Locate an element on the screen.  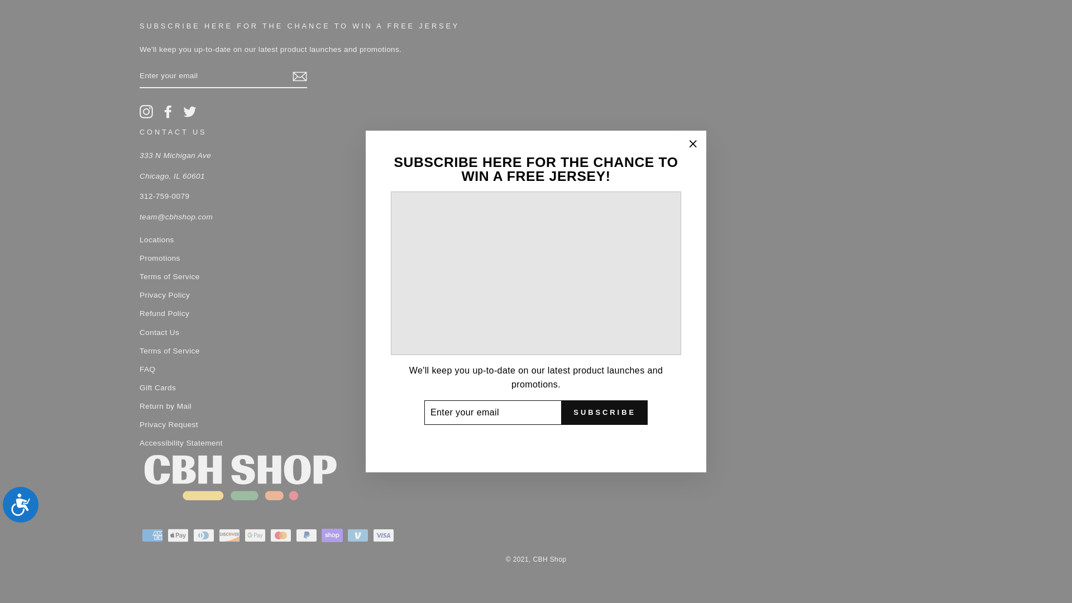
American Express is located at coordinates (152, 535).